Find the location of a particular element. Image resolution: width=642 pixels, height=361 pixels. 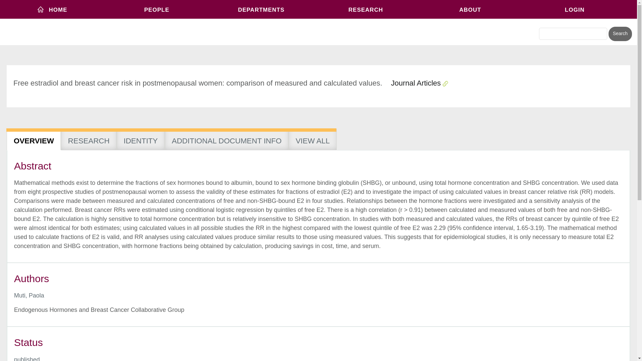

HOME is located at coordinates (52, 9).